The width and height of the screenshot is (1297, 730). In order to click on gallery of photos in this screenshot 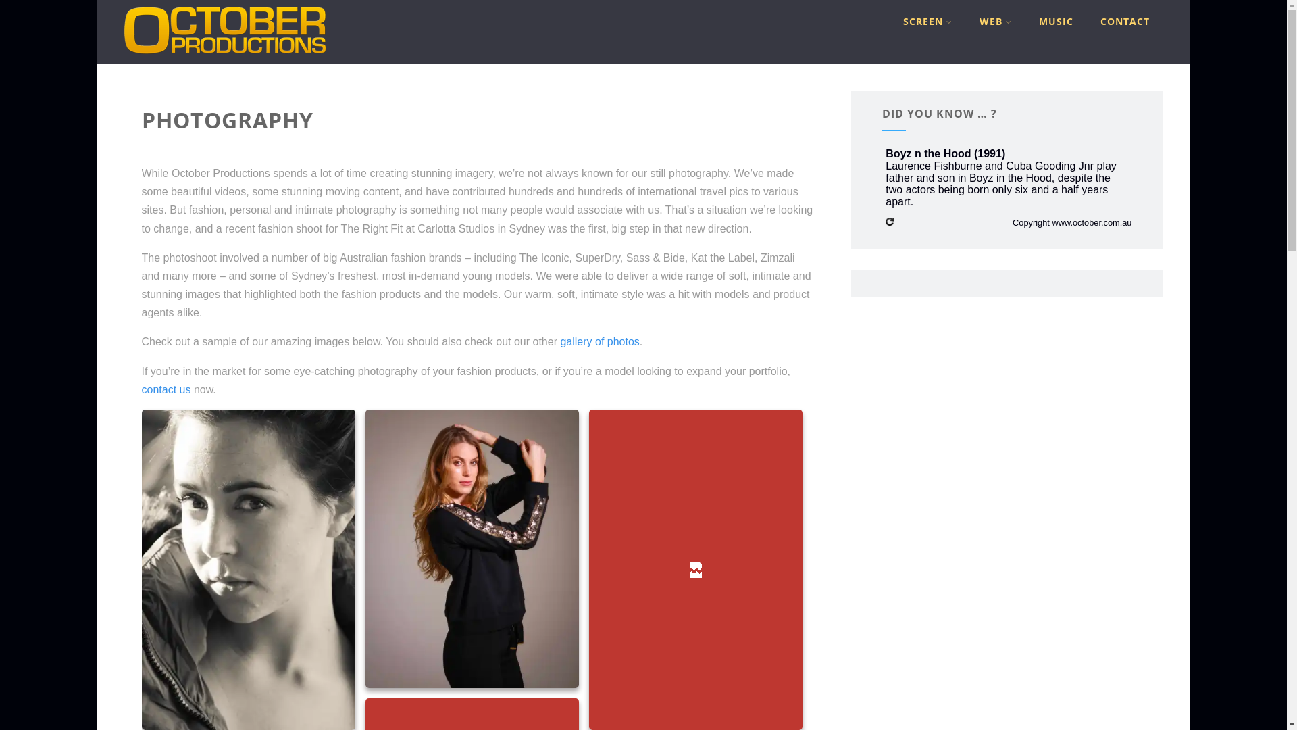, I will do `click(600, 342)`.